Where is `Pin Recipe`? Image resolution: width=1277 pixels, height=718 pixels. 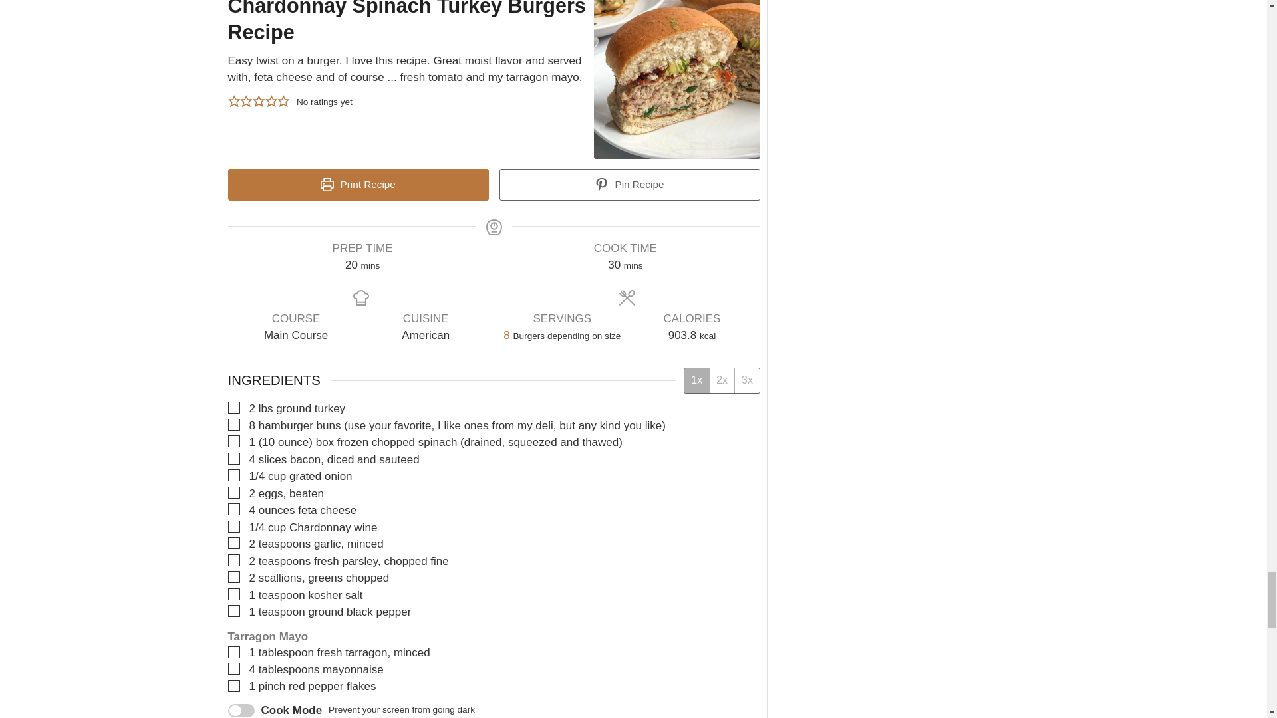
Pin Recipe is located at coordinates (629, 185).